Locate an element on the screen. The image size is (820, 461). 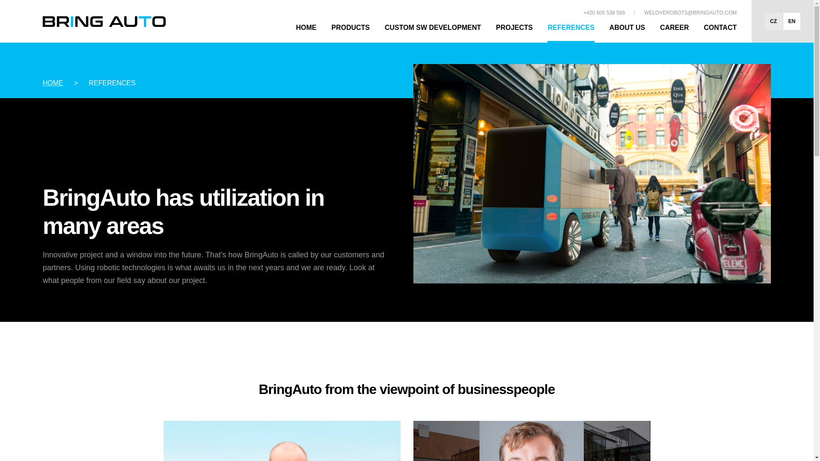
CONTACT is located at coordinates (720, 32).